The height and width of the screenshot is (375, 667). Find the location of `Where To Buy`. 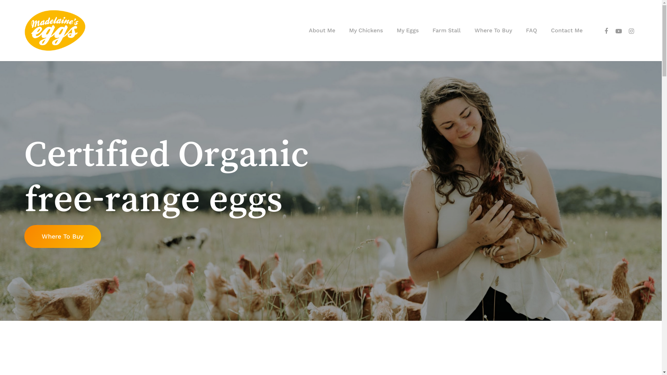

Where To Buy is located at coordinates (63, 236).